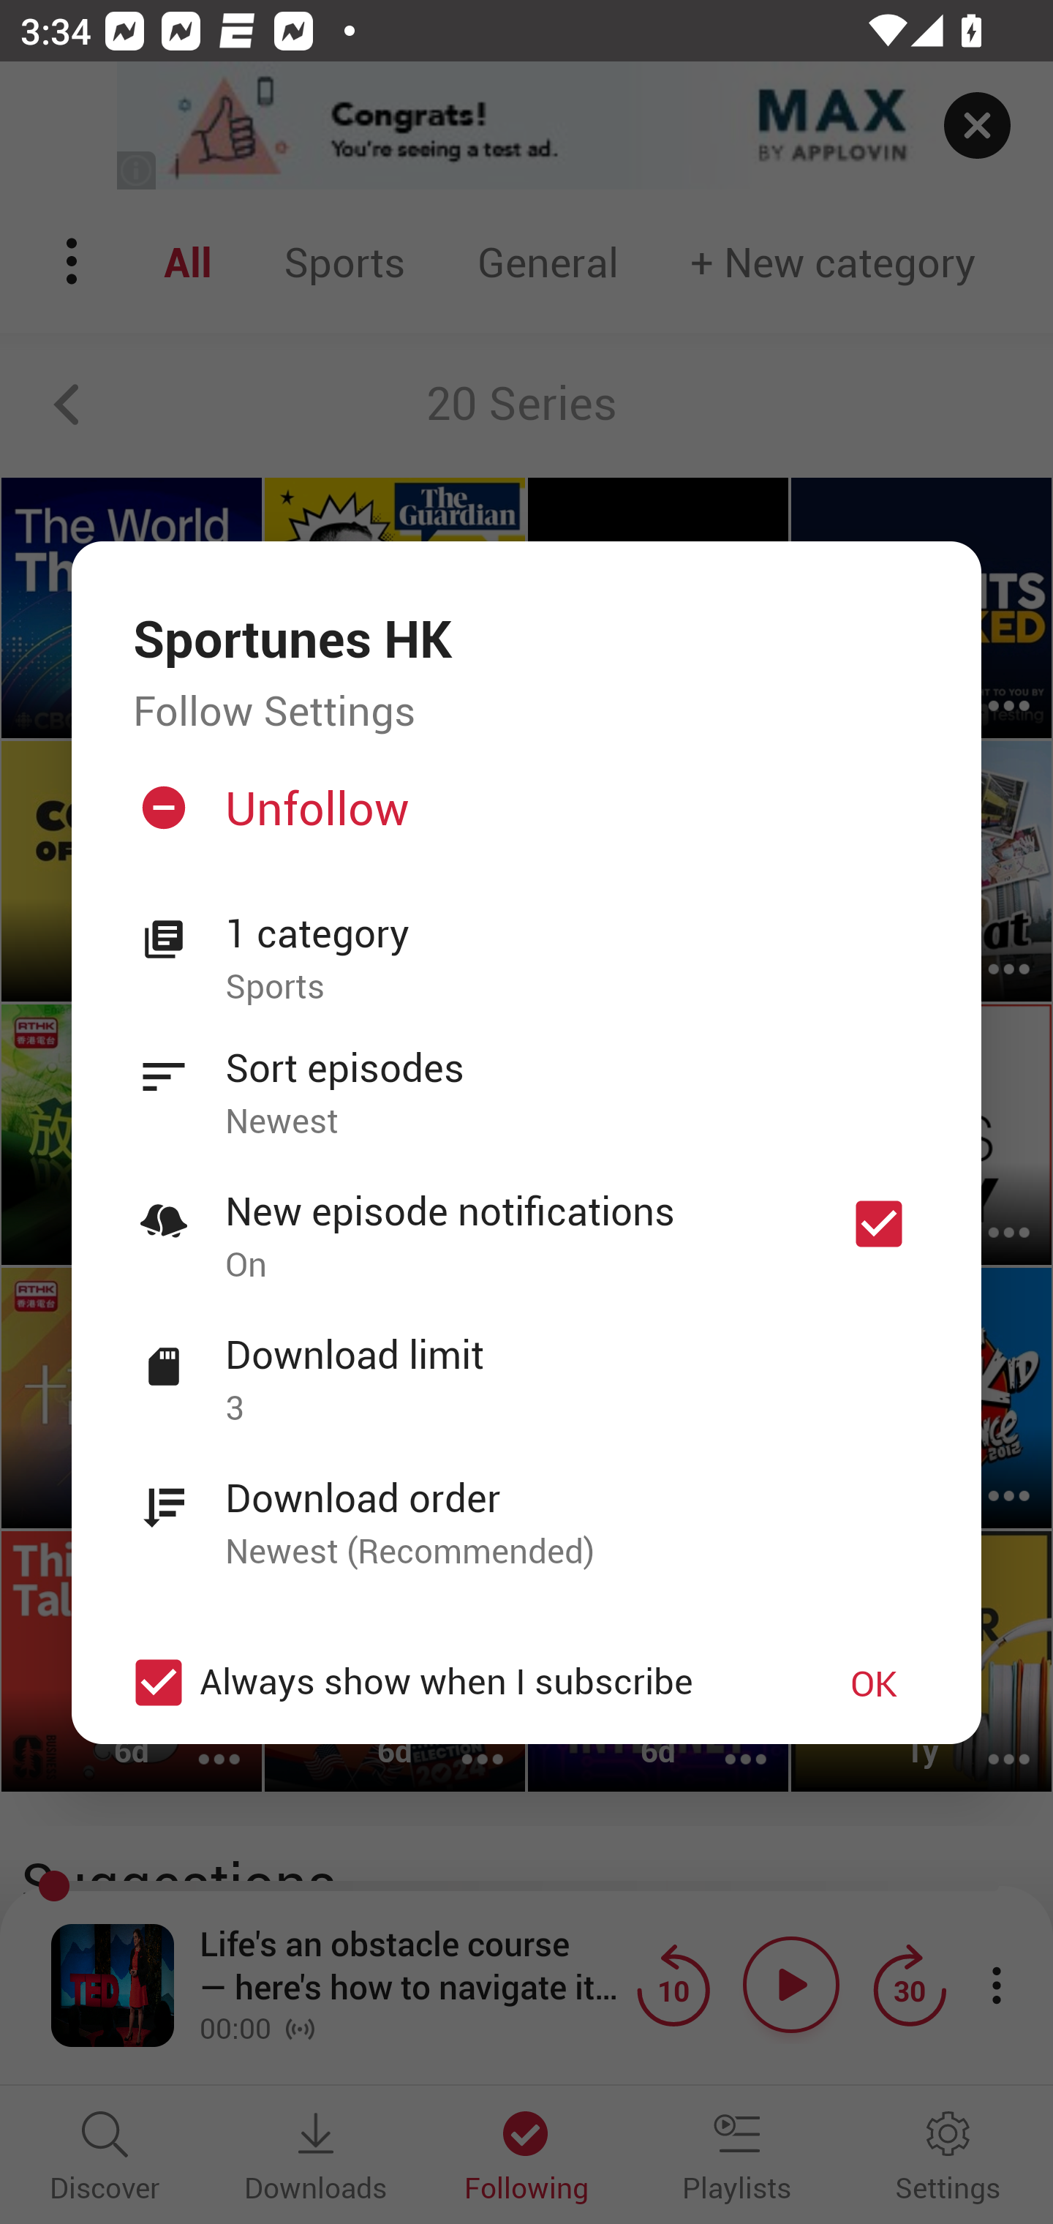 The width and height of the screenshot is (1053, 2224). What do you see at coordinates (573, 933) in the screenshot?
I see `1 category` at bounding box center [573, 933].